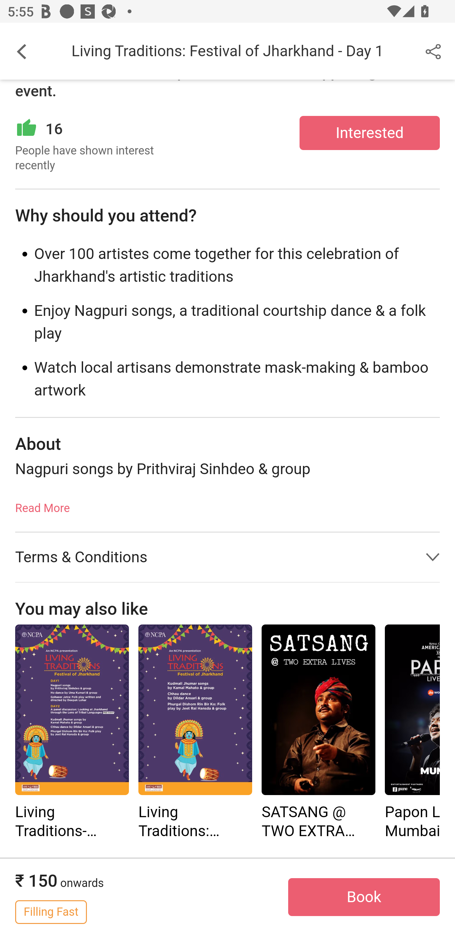 This screenshot has width=455, height=935. I want to click on Book, so click(364, 898).